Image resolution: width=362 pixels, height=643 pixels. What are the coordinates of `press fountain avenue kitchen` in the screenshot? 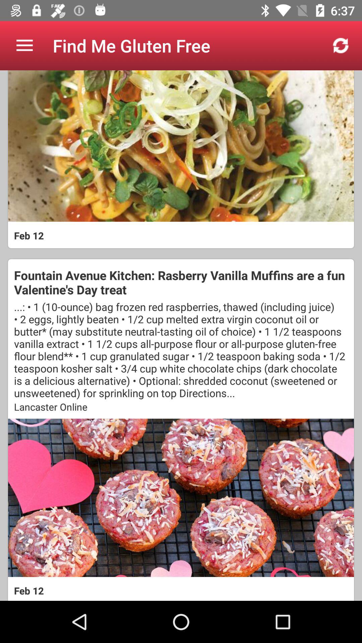 It's located at (181, 282).